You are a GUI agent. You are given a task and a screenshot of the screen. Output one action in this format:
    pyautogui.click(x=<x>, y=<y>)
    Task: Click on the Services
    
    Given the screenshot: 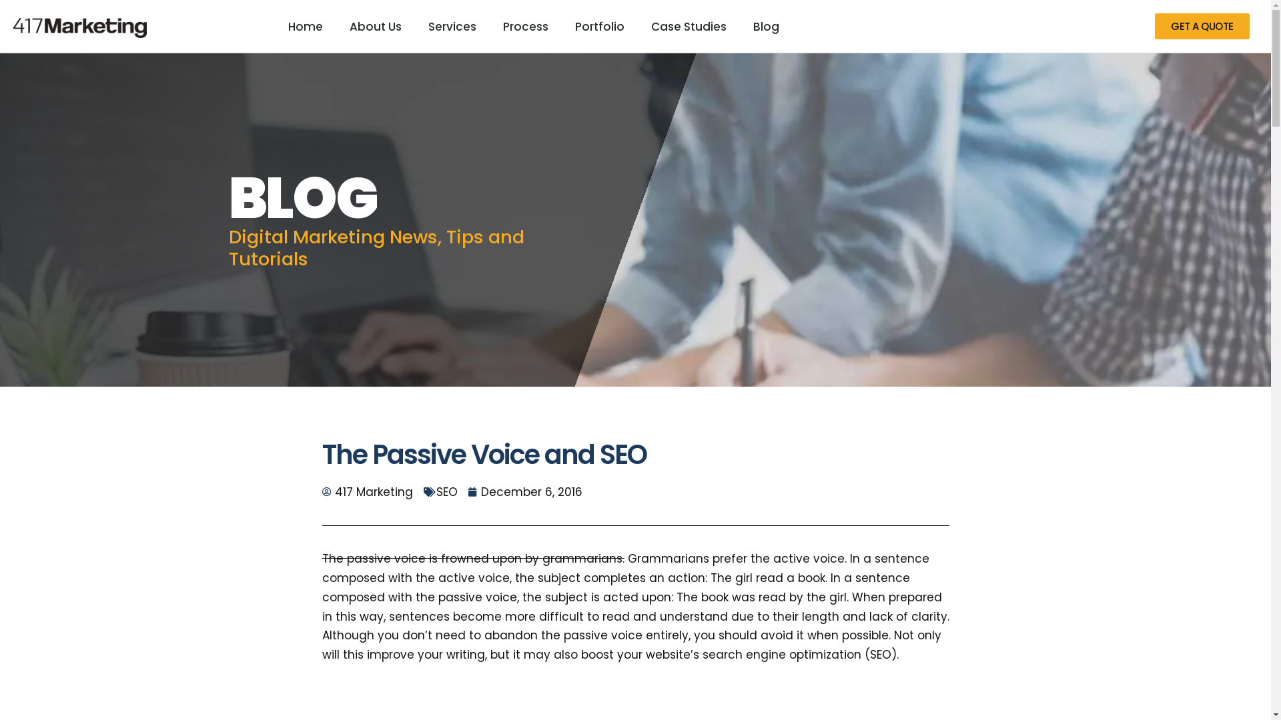 What is the action you would take?
    pyautogui.click(x=452, y=27)
    